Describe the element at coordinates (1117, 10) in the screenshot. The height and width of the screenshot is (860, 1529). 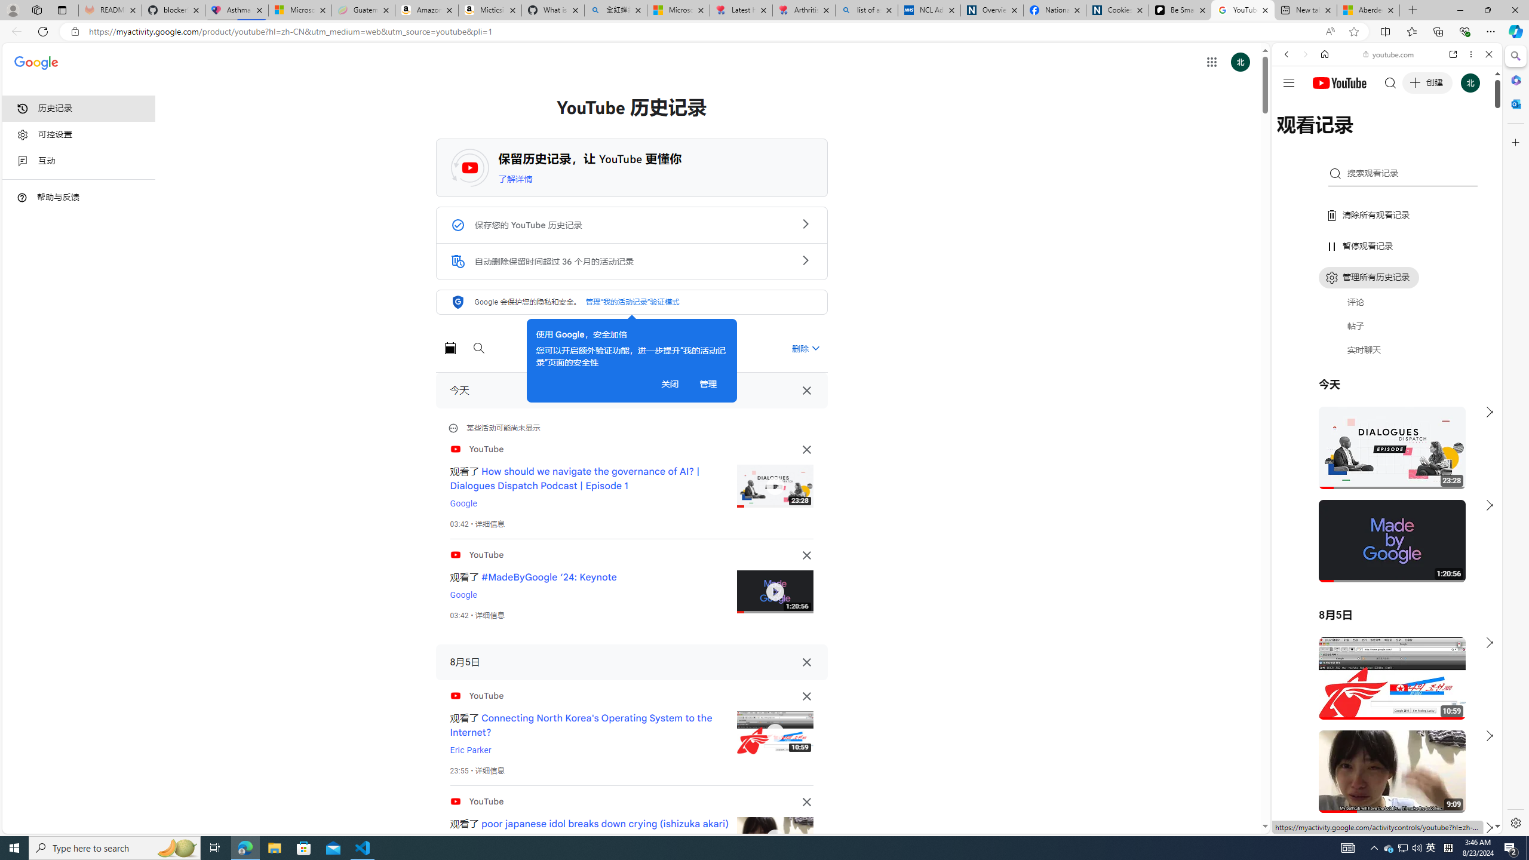
I see `Cookies | About | NICE` at that location.